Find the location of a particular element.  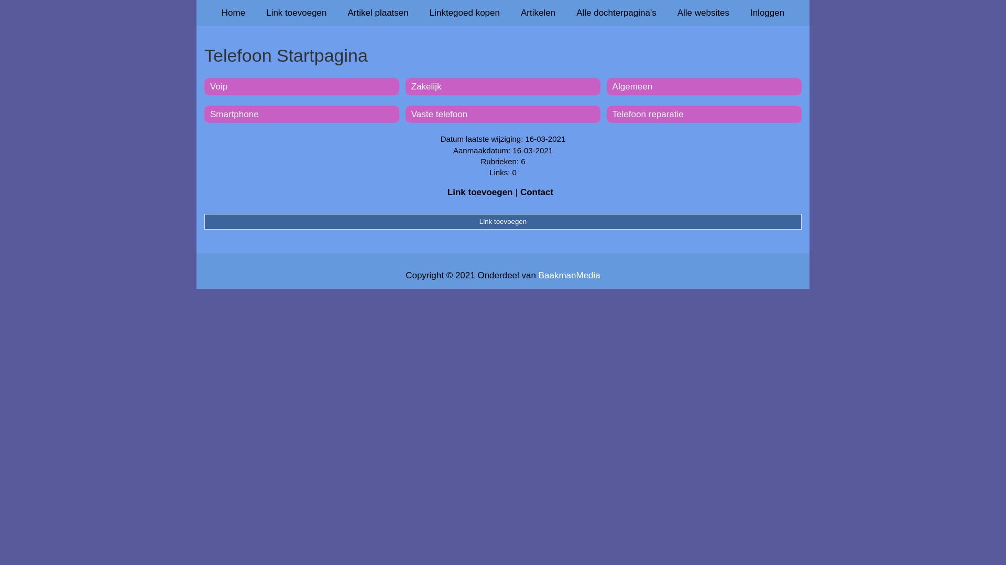

Artikel plaatsen is located at coordinates (378, 13).